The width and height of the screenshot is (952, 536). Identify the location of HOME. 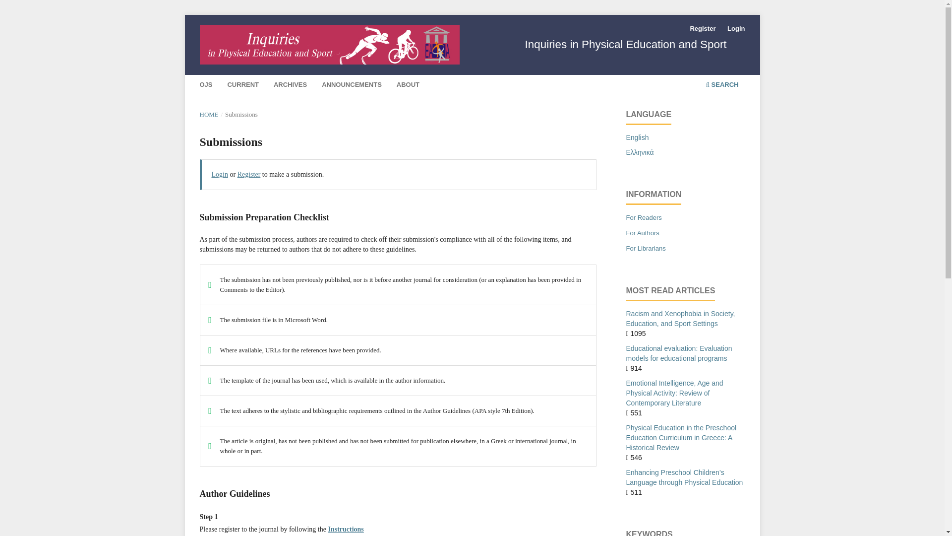
(208, 114).